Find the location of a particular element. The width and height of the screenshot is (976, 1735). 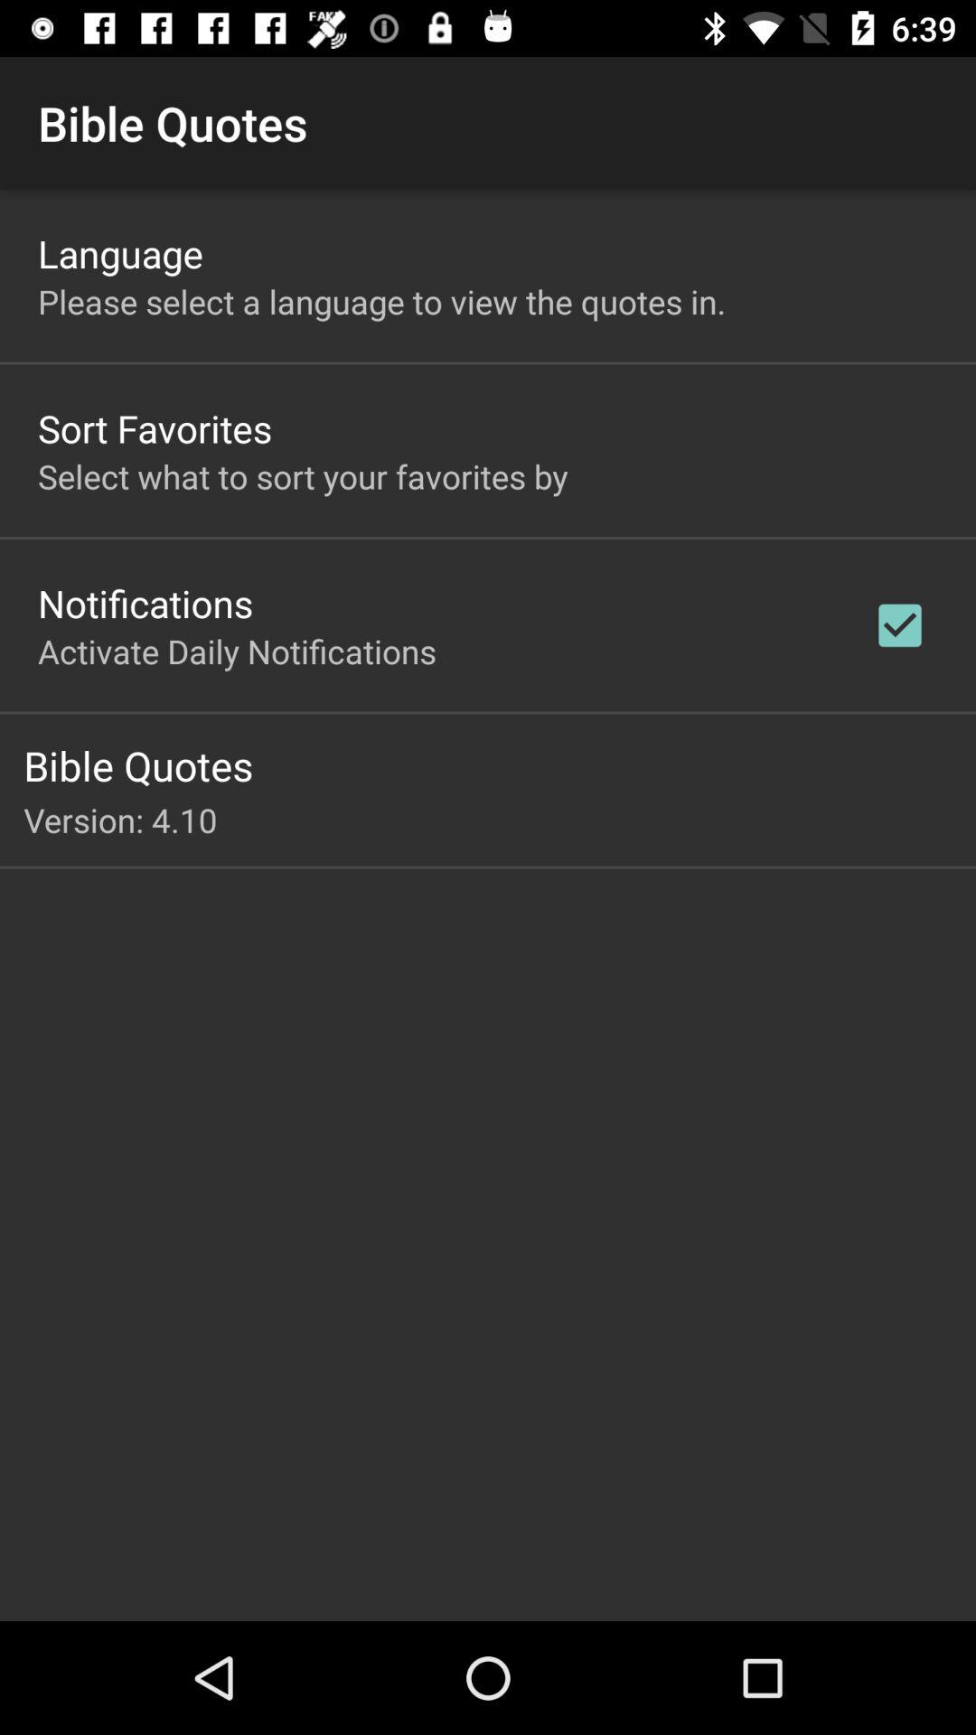

launch the item on the right is located at coordinates (900, 625).